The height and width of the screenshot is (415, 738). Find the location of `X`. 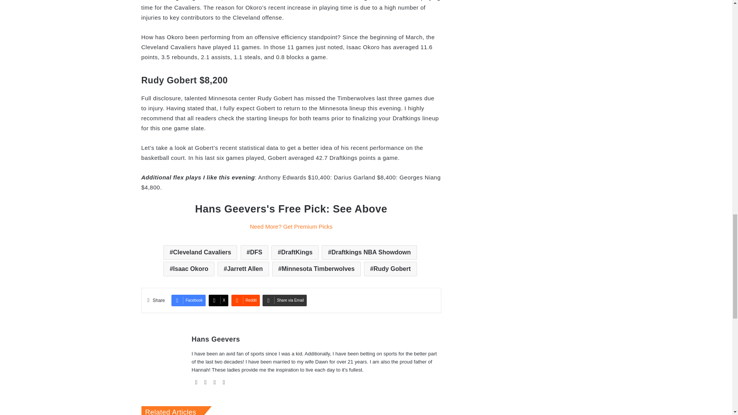

X is located at coordinates (219, 300).